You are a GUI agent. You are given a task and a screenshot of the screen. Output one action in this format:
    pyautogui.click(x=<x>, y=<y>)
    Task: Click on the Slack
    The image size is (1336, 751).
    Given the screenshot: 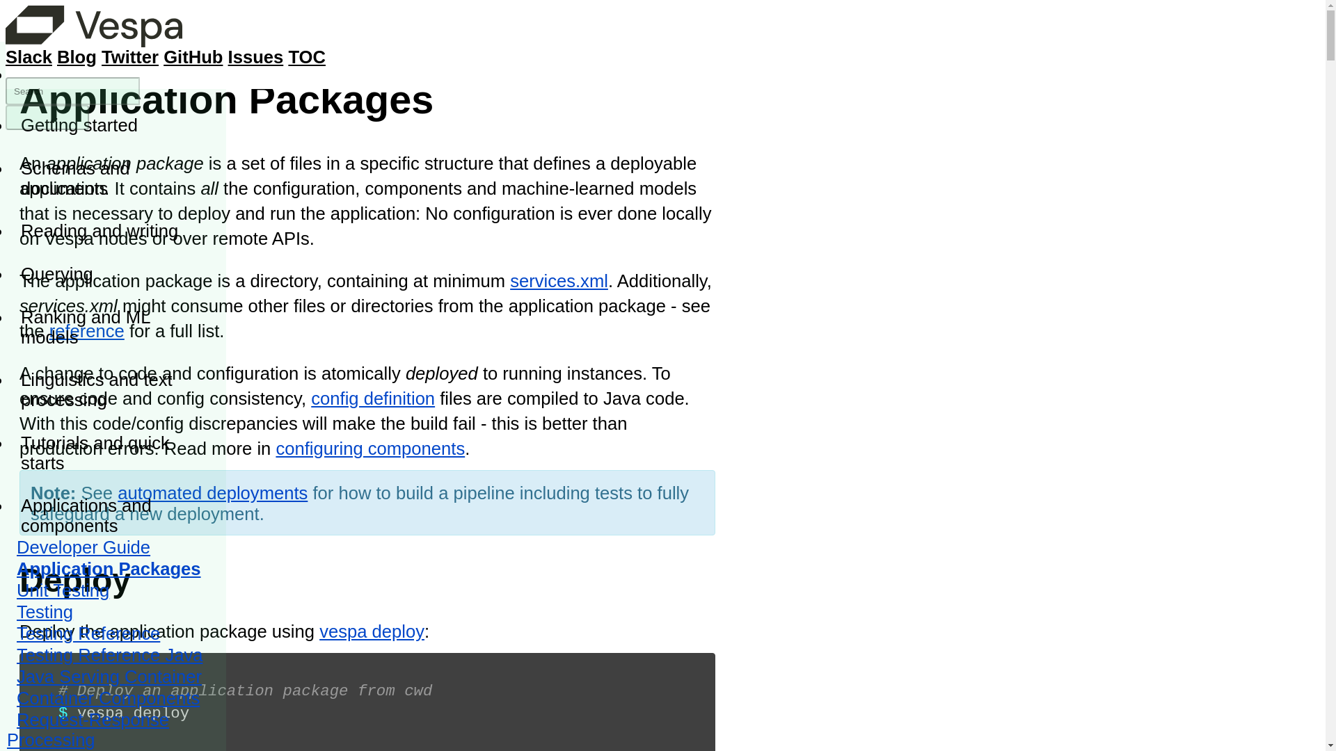 What is the action you would take?
    pyautogui.click(x=28, y=57)
    